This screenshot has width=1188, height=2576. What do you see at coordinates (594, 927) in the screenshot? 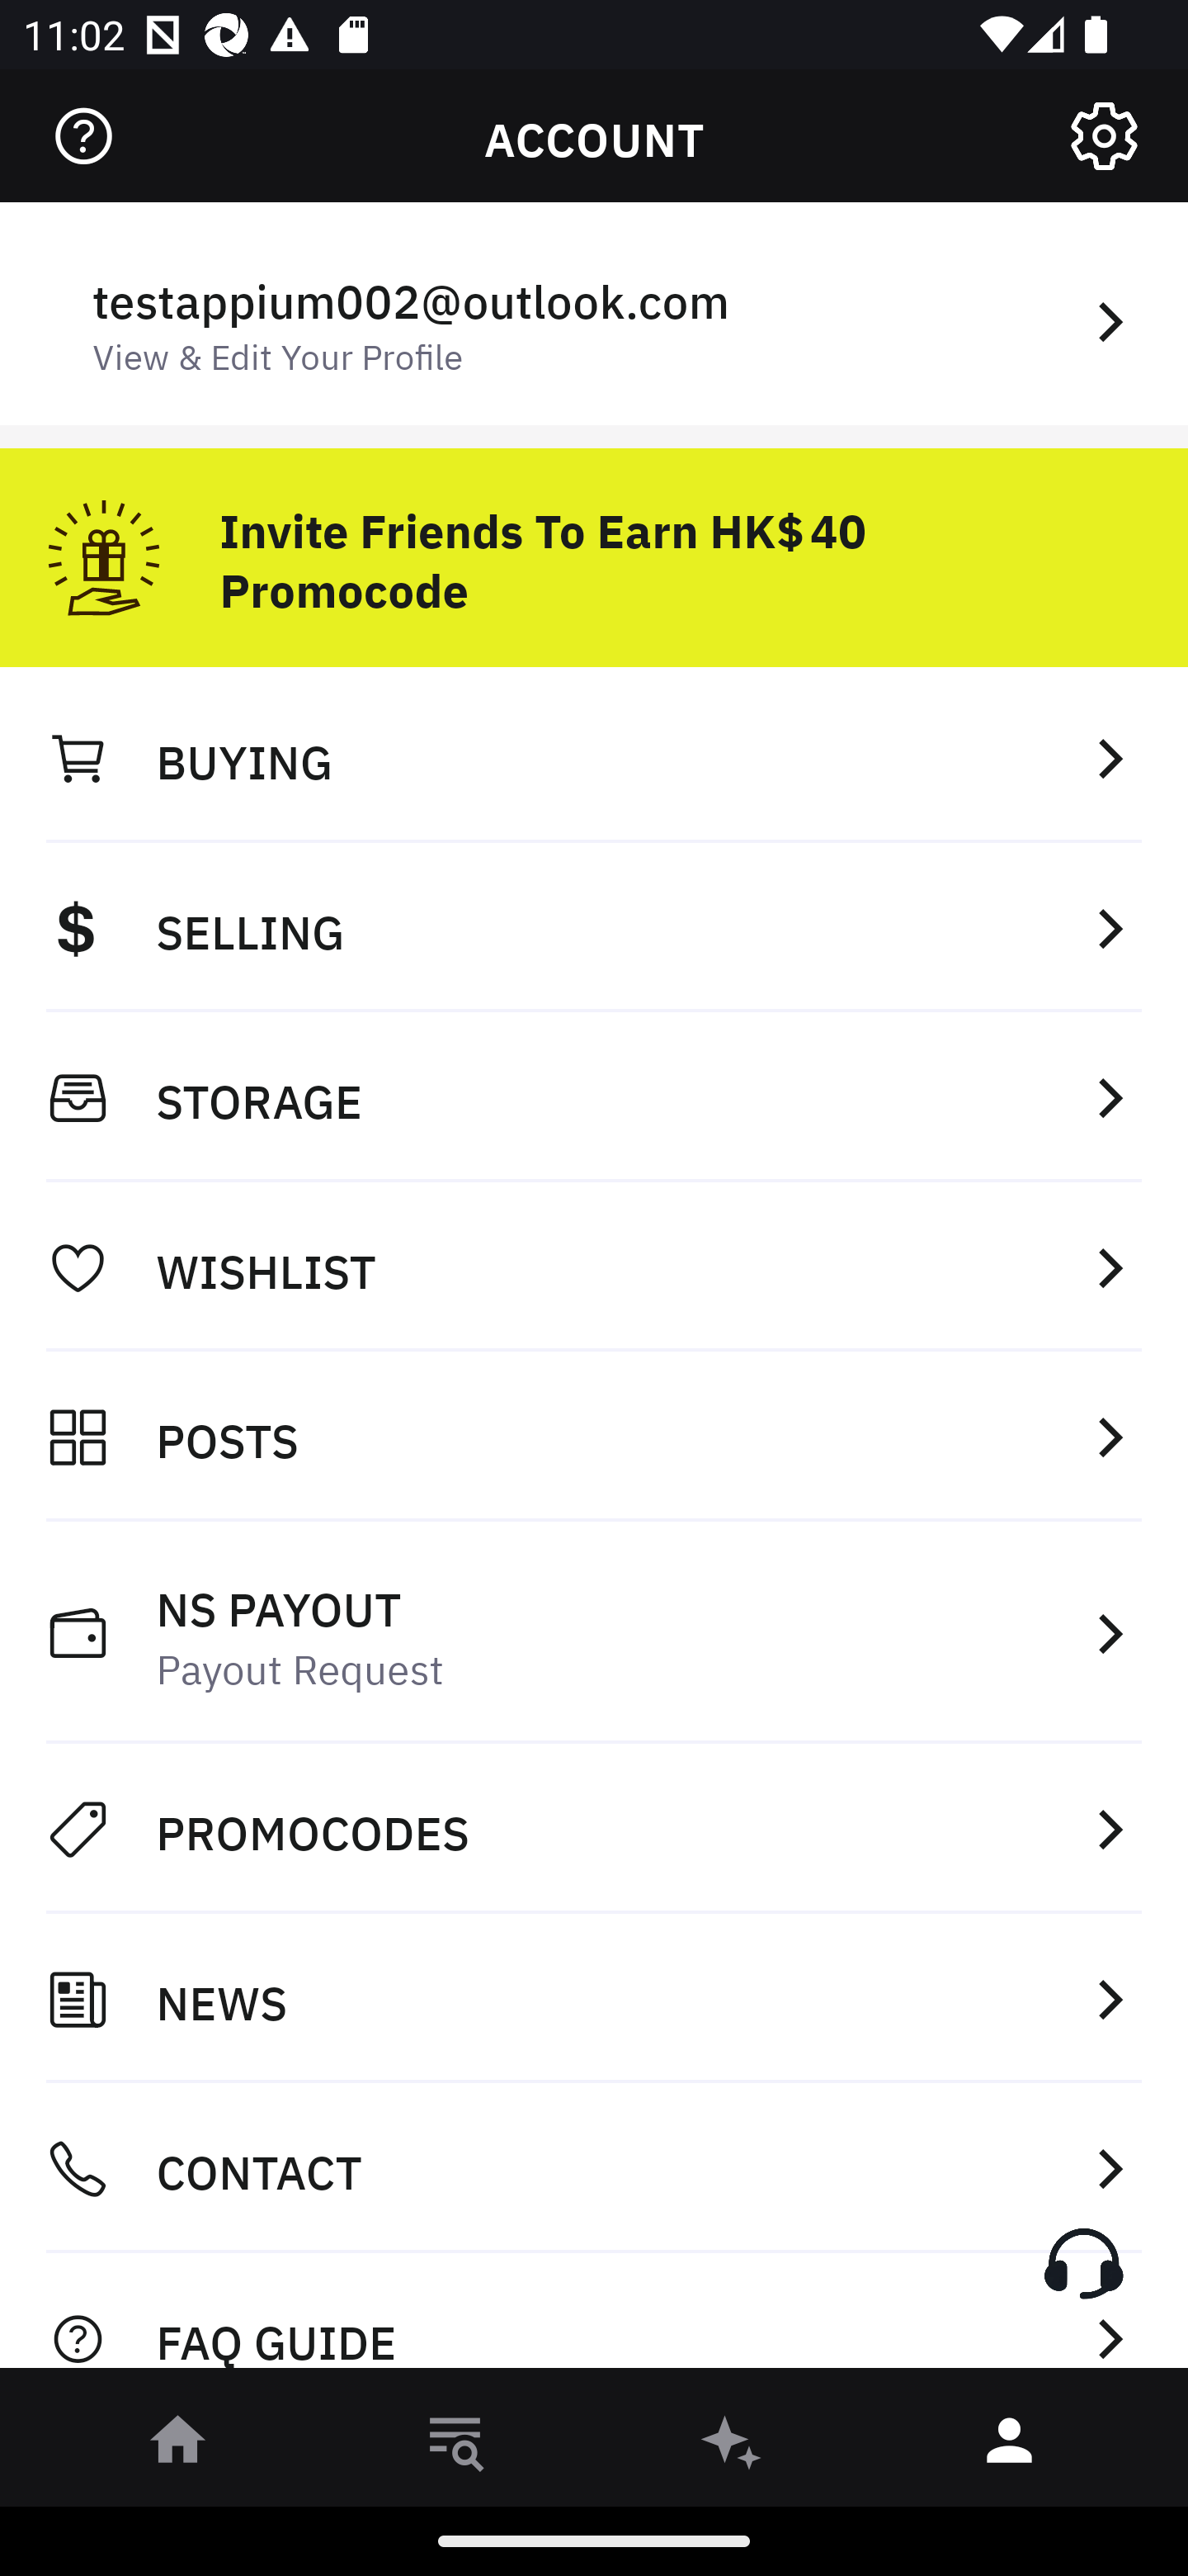
I see ` SELLING ` at bounding box center [594, 927].